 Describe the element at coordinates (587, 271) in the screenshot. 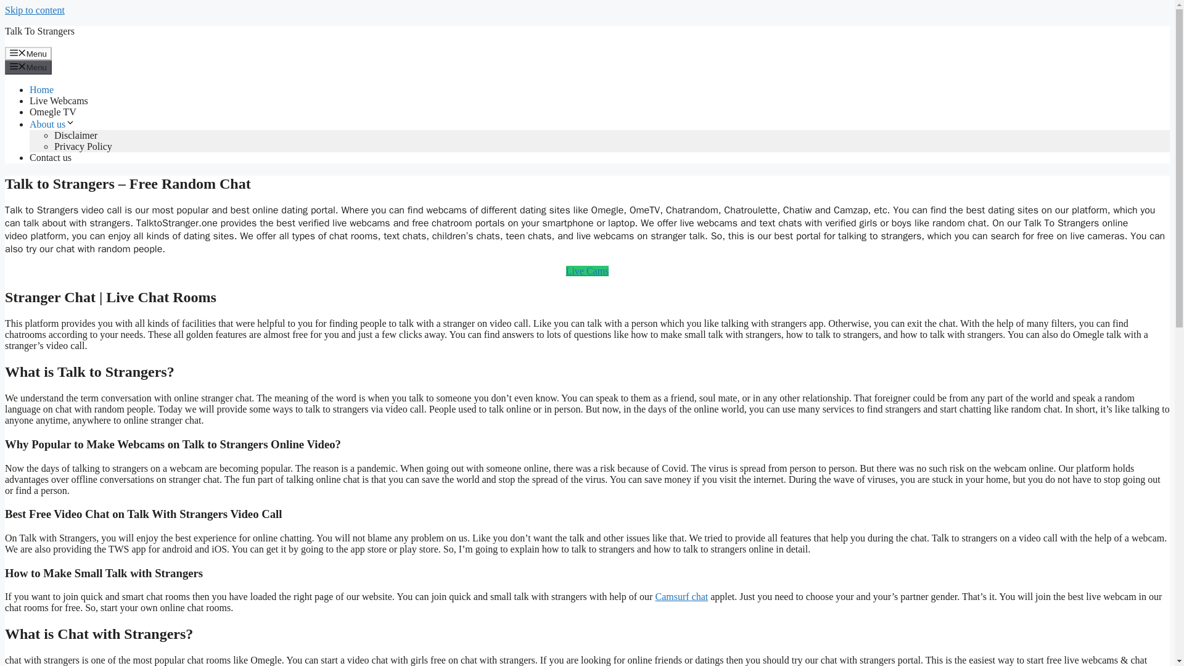

I see `Live Cams` at that location.